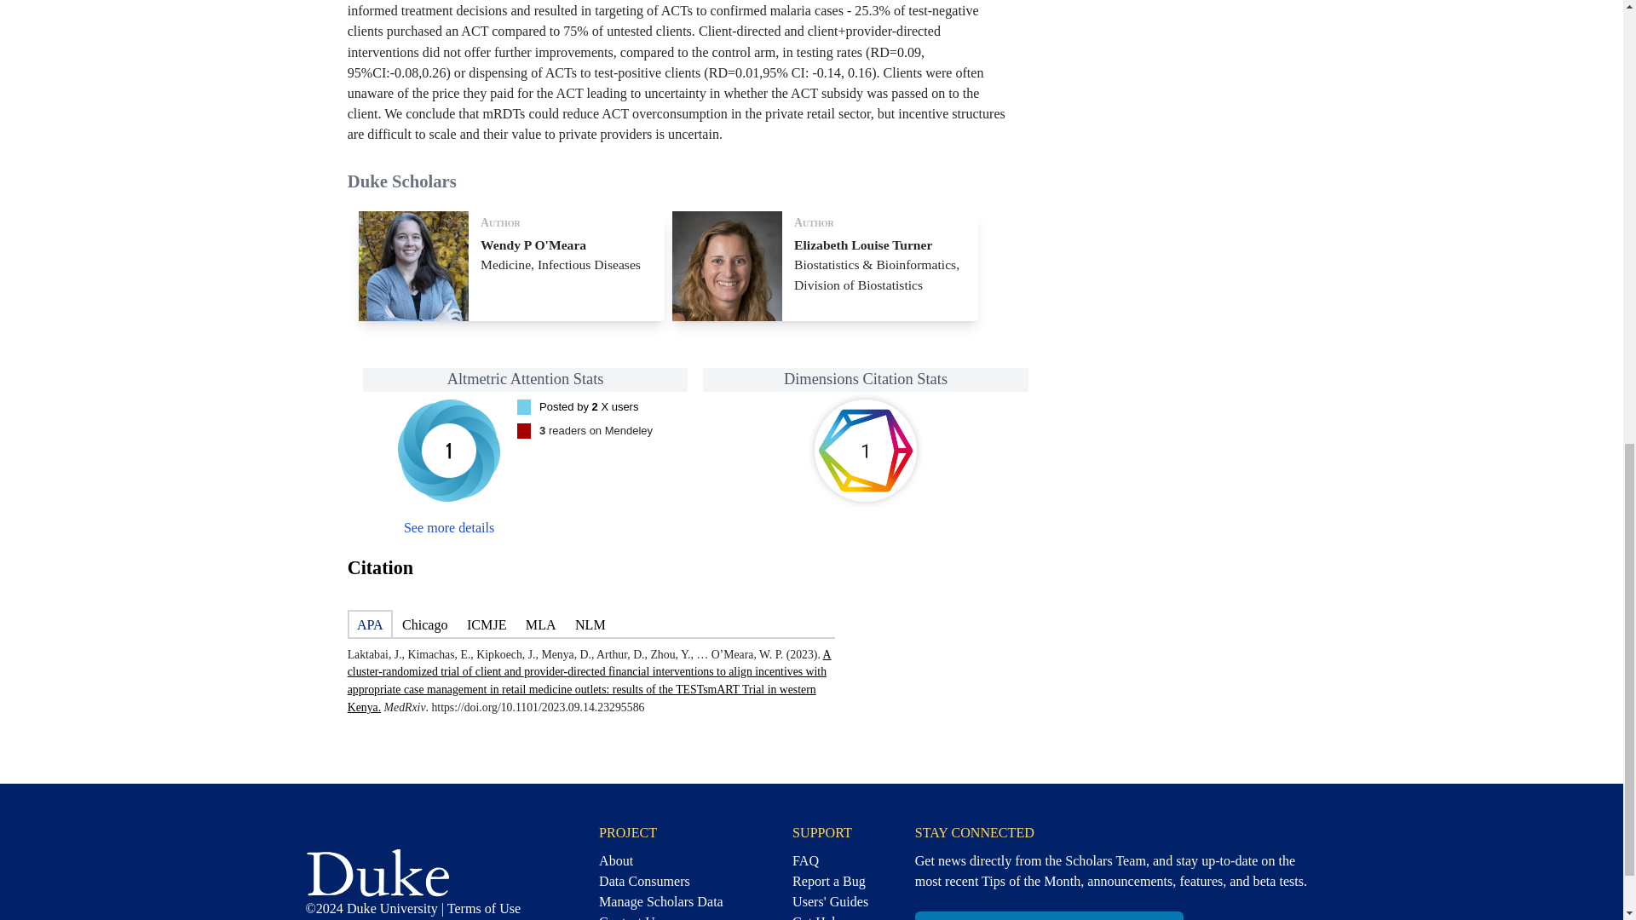  Describe the element at coordinates (660, 857) in the screenshot. I see `About` at that location.